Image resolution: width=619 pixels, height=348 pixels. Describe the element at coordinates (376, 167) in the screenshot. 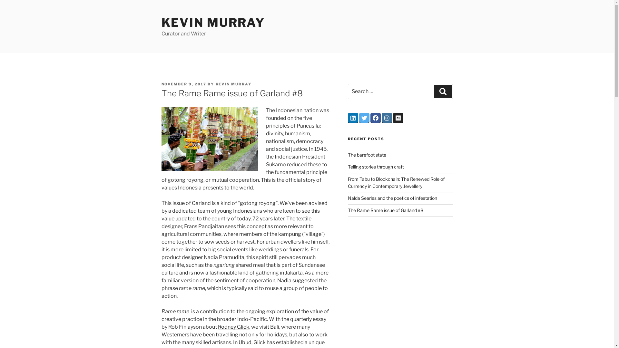

I see `Telling stories through craft` at that location.